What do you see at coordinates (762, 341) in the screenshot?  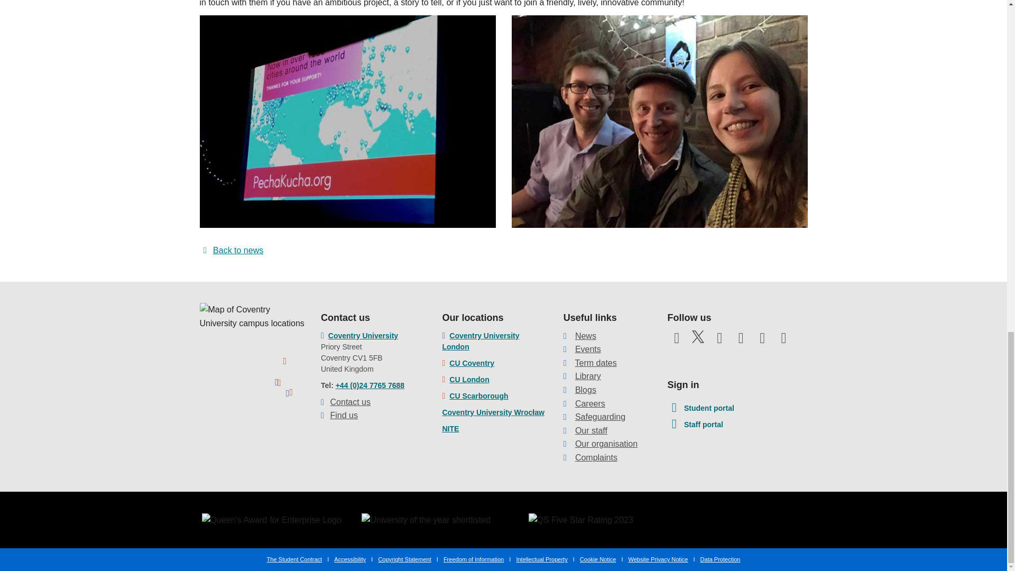 I see `Connect with us on Linkedin` at bounding box center [762, 341].